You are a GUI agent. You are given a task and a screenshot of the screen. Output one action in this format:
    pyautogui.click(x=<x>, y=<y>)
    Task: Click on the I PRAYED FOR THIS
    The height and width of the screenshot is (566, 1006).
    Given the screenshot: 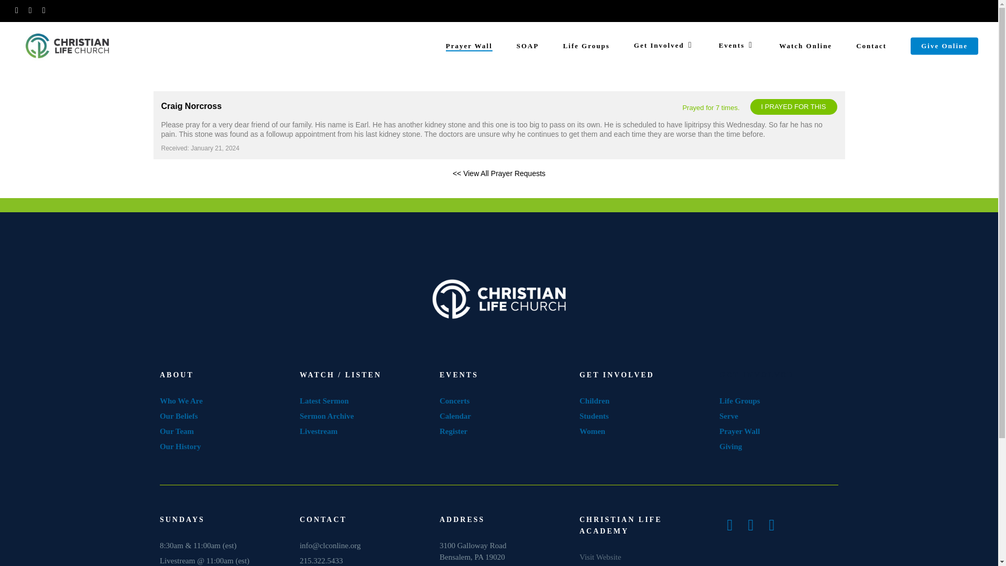 What is the action you would take?
    pyautogui.click(x=793, y=107)
    